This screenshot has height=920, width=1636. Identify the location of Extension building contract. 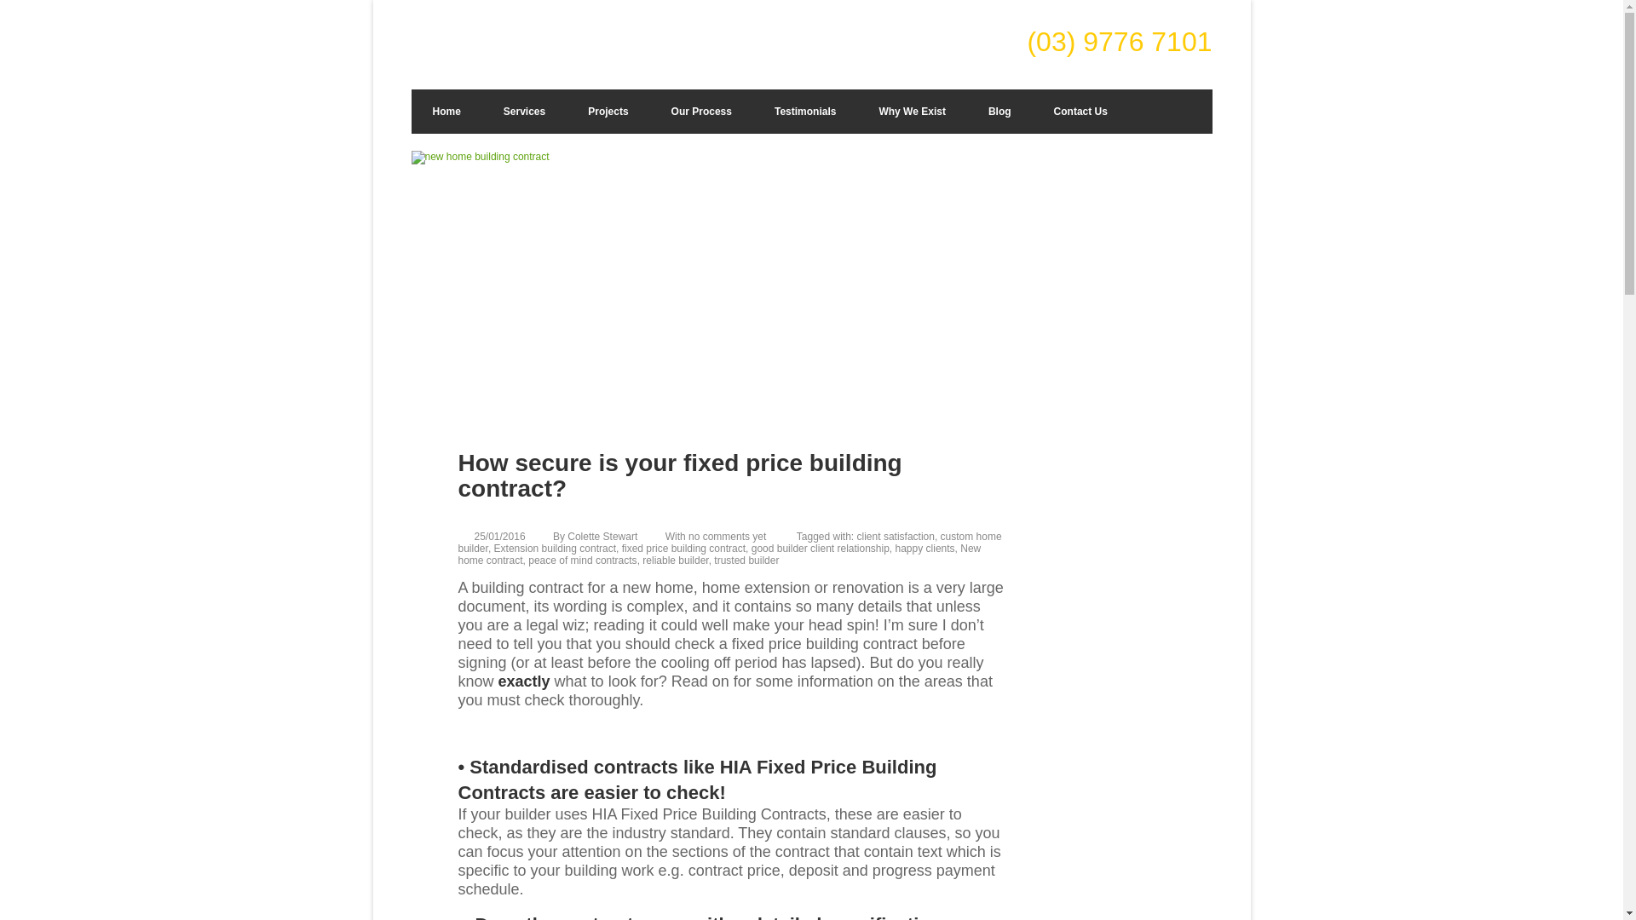
(555, 549).